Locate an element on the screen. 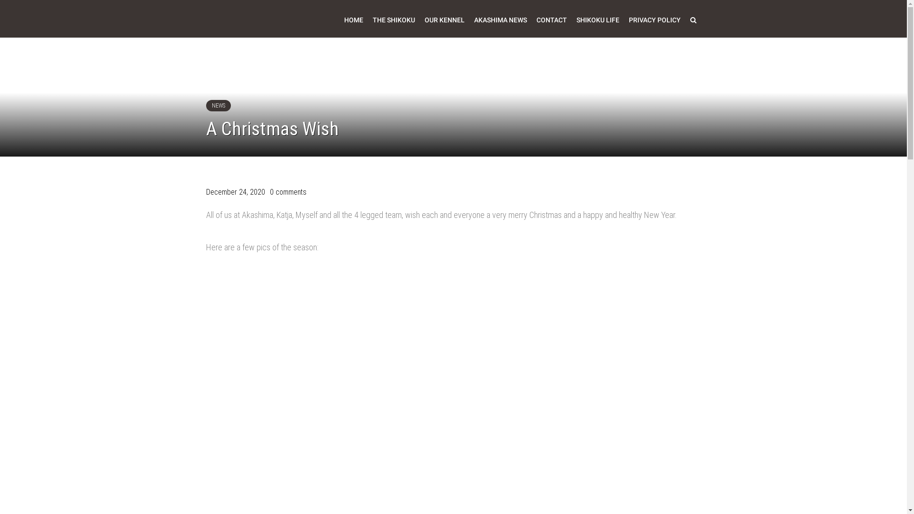 The height and width of the screenshot is (514, 914). SHIKOKU LIFE is located at coordinates (597, 20).